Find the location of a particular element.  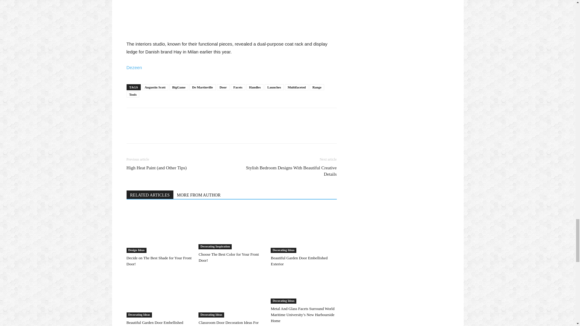

BigGame is located at coordinates (179, 87).